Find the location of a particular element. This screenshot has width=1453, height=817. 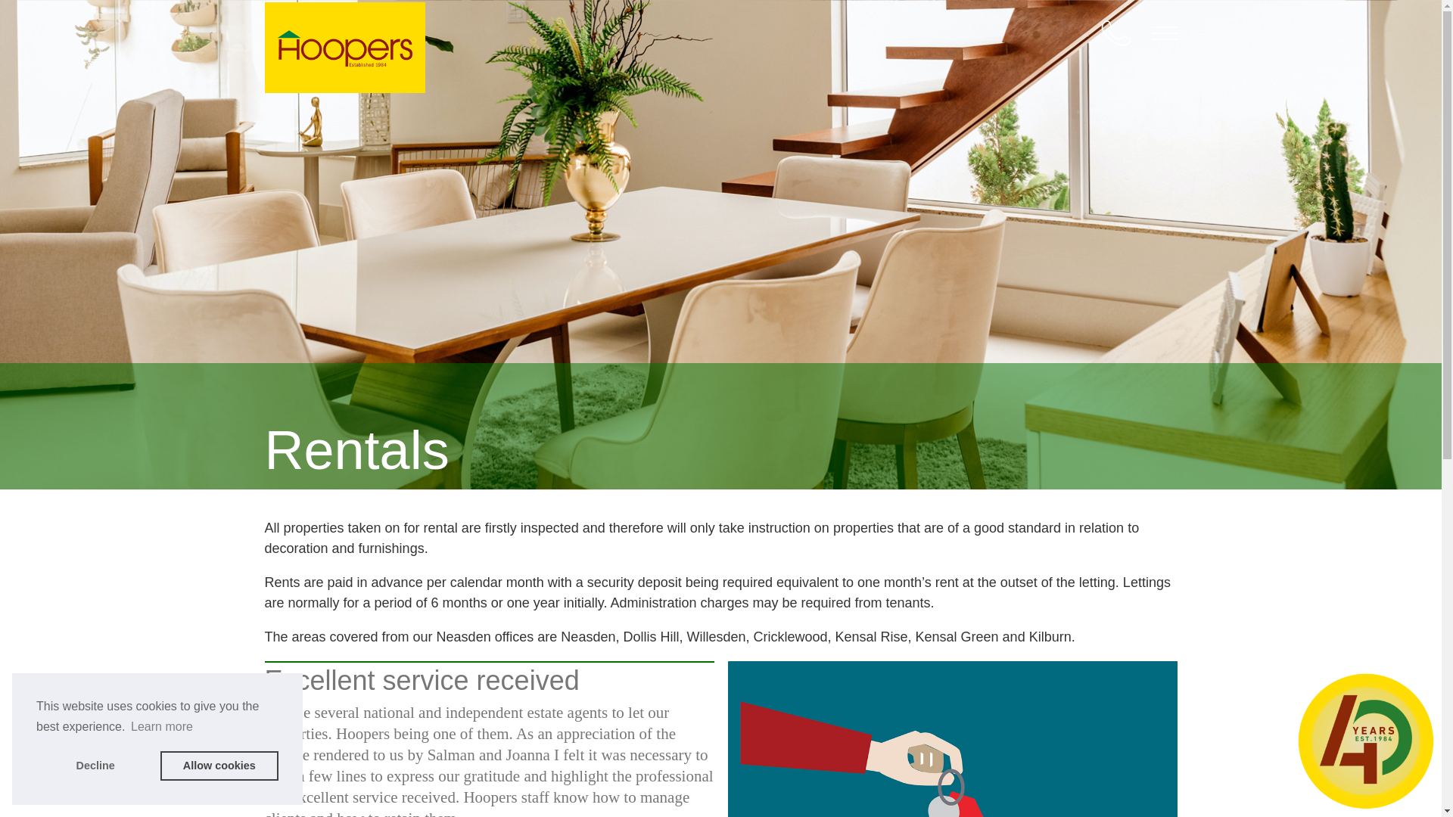

Decline is located at coordinates (95, 766).